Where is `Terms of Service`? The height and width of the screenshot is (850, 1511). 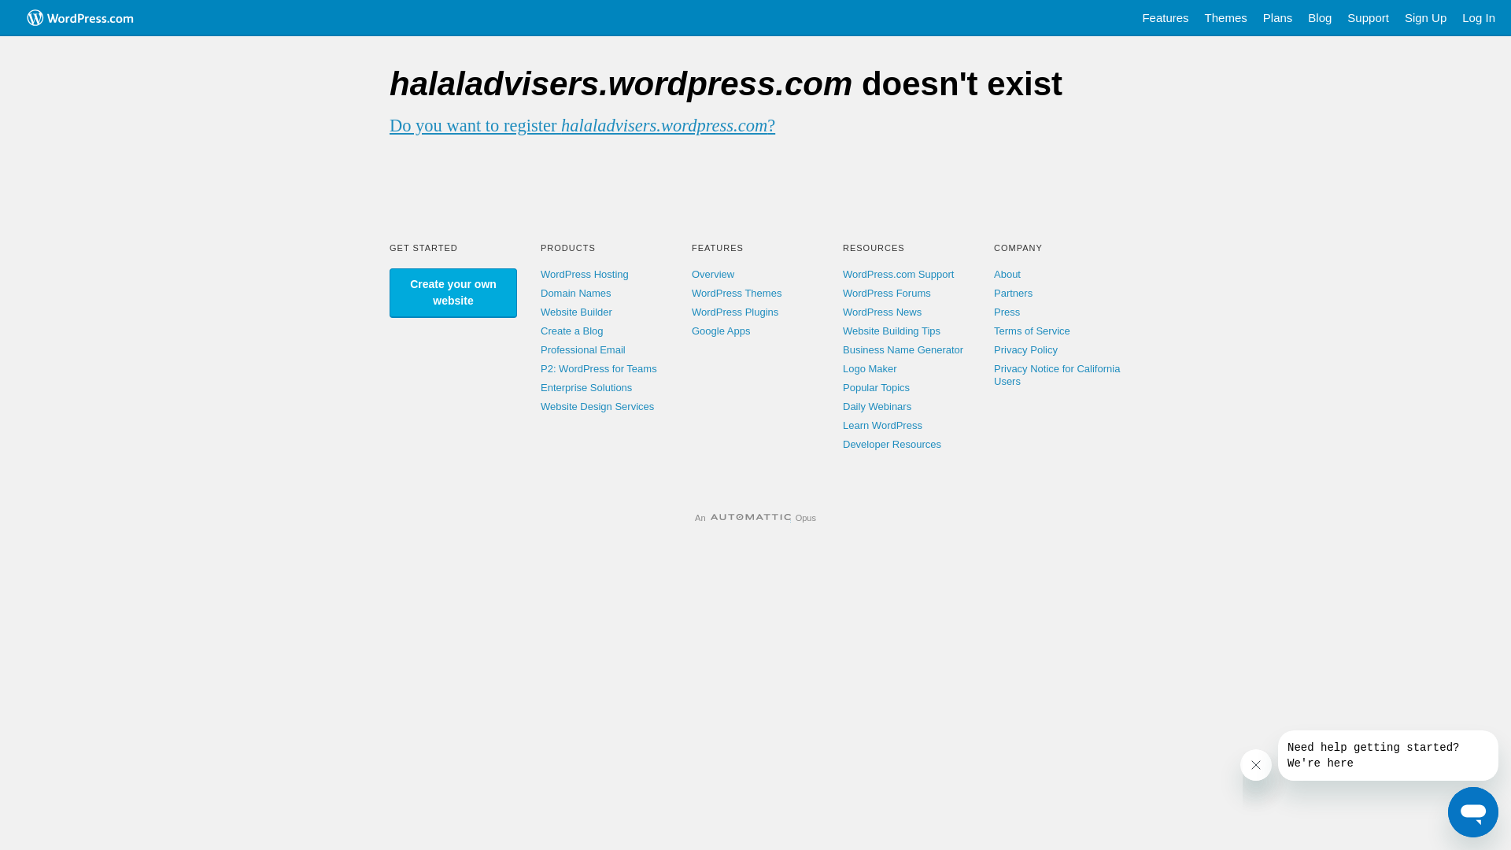
Terms of Service is located at coordinates (1033, 331).